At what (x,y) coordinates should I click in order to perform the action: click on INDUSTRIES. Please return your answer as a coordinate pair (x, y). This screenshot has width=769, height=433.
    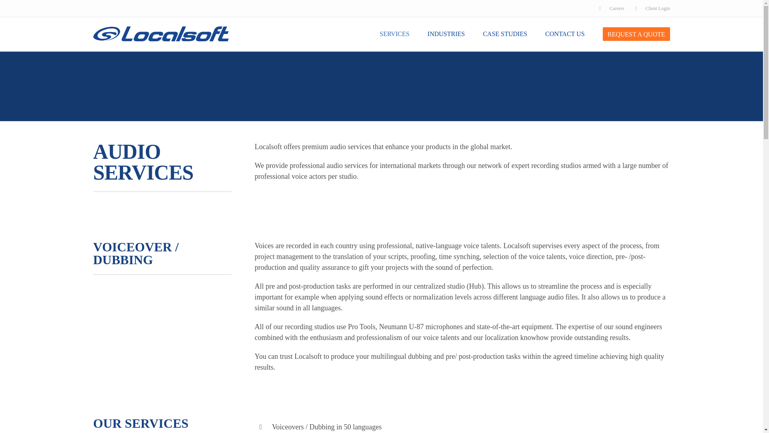
    Looking at the image, I should click on (446, 34).